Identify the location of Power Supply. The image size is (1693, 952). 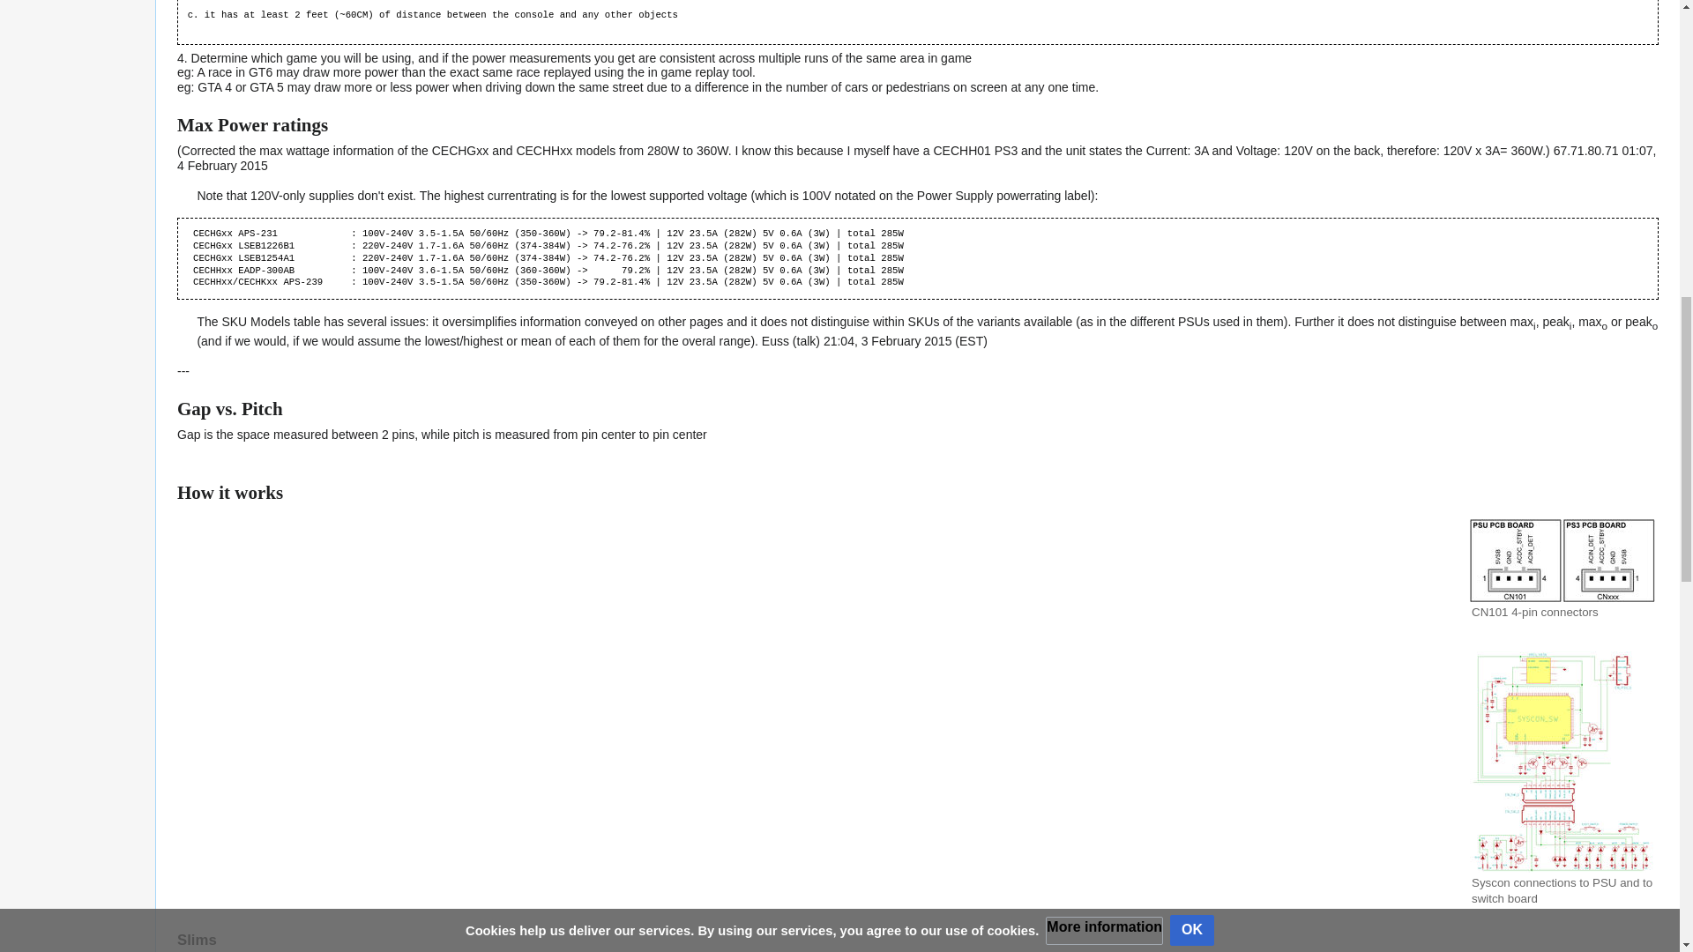
(954, 196).